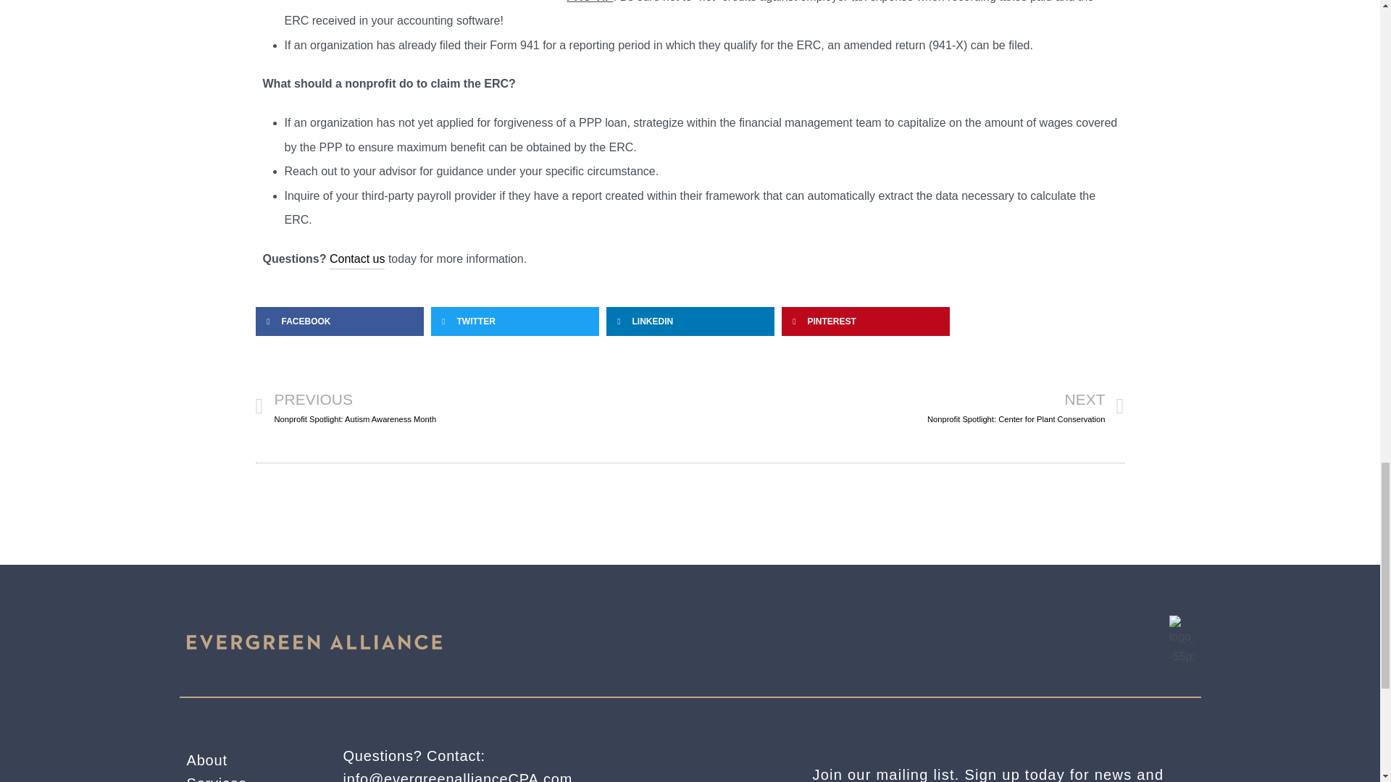 The image size is (1391, 782). I want to click on Contact us, so click(246, 776).